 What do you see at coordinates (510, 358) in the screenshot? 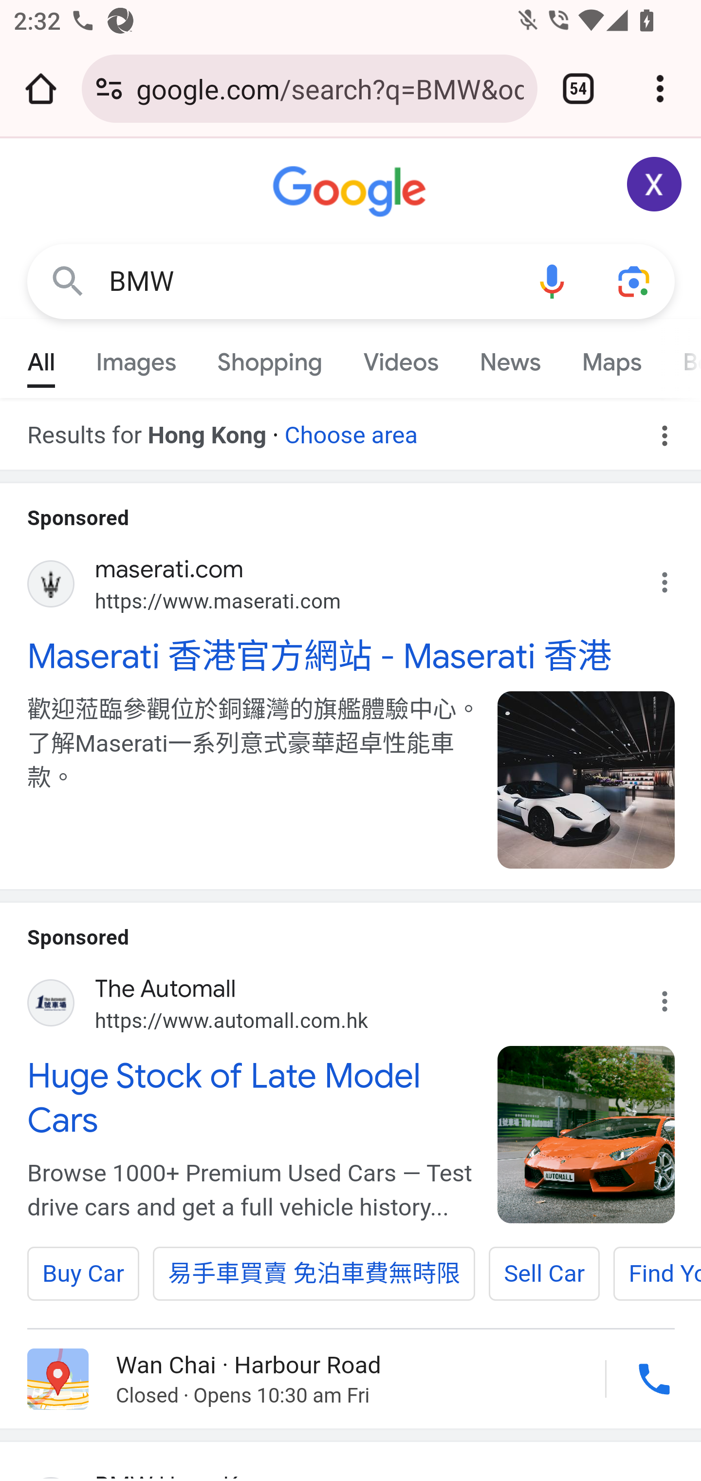
I see `News` at bounding box center [510, 358].